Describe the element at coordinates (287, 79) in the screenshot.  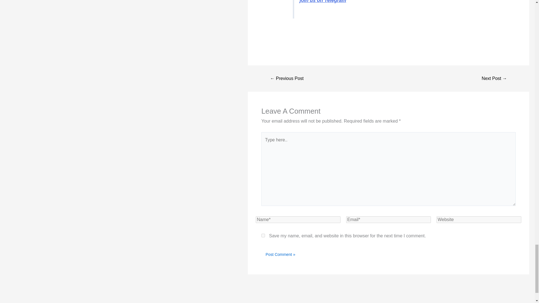
I see `Registration Nurse - Samaritan's Purse Vacancy Announcement` at that location.